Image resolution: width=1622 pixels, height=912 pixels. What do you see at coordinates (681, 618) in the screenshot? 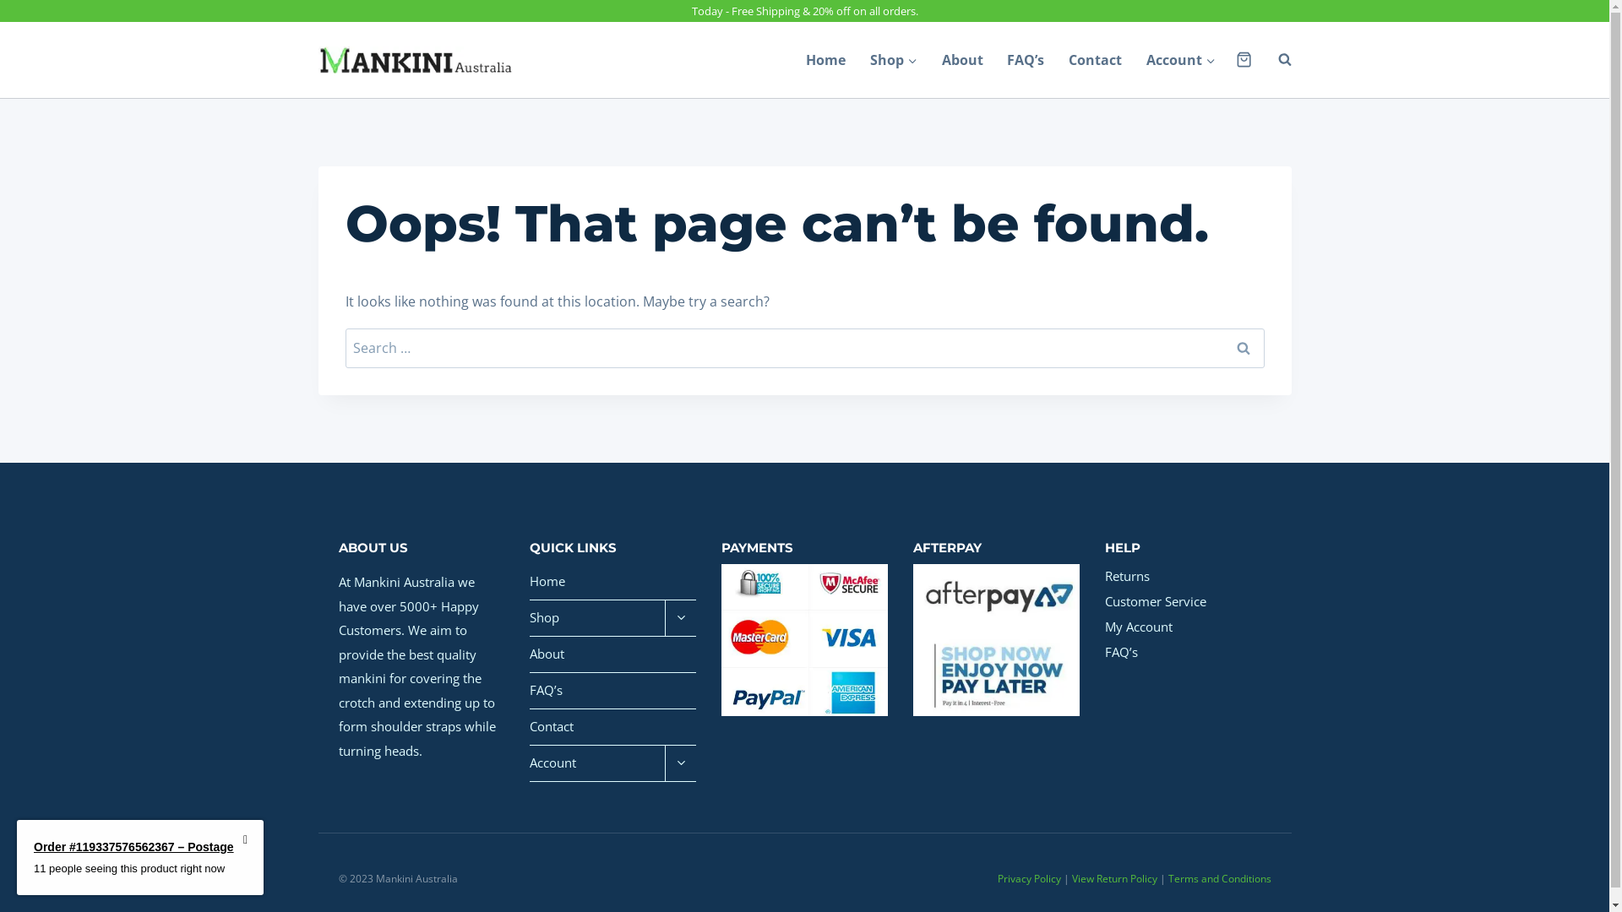
I see `Expand child menu` at bounding box center [681, 618].